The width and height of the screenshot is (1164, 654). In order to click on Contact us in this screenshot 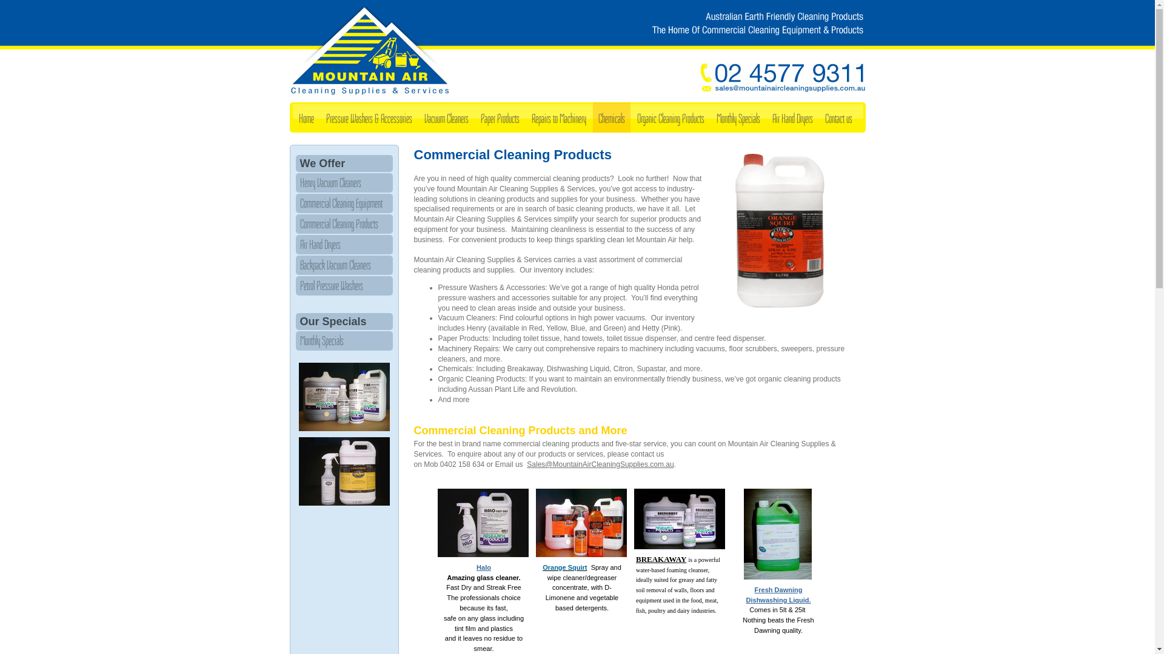, I will do `click(839, 117)`.